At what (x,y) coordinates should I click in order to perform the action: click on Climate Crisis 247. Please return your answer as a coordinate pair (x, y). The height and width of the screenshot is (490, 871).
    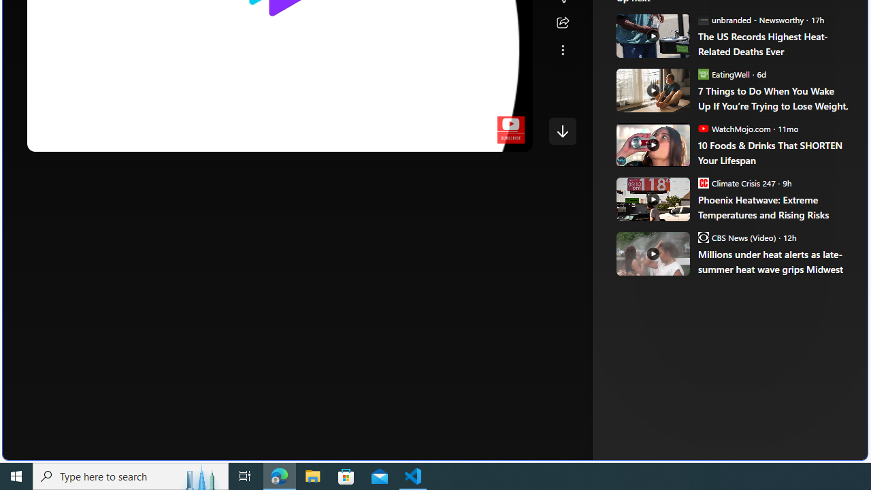
    Looking at the image, I should click on (703, 182).